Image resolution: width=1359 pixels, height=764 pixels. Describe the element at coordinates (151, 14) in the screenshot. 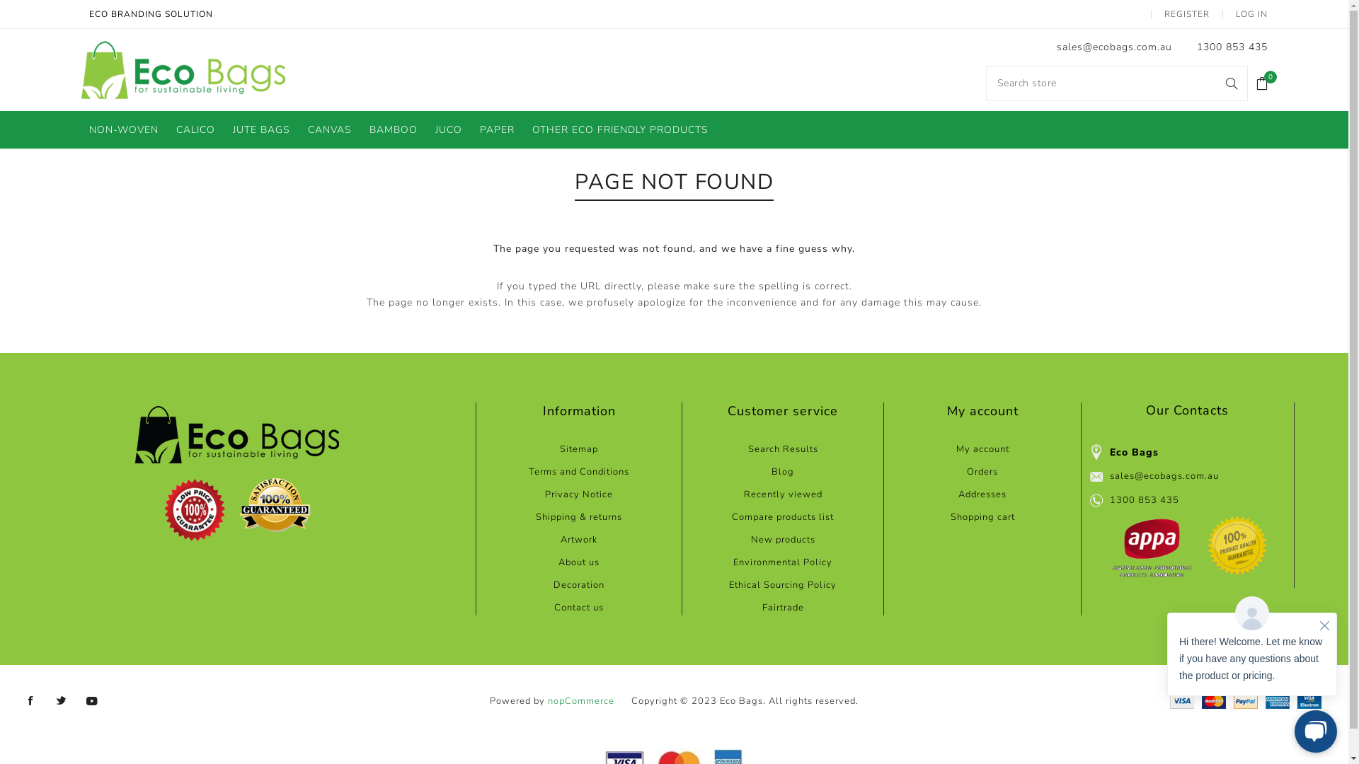

I see `ECO BRANDING SOLUTION` at that location.